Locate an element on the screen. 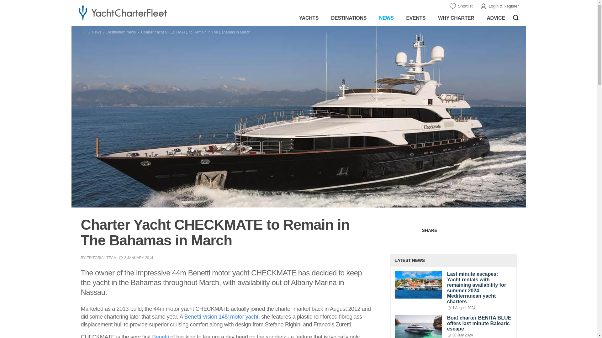  Back to Homepage is located at coordinates (142, 13).